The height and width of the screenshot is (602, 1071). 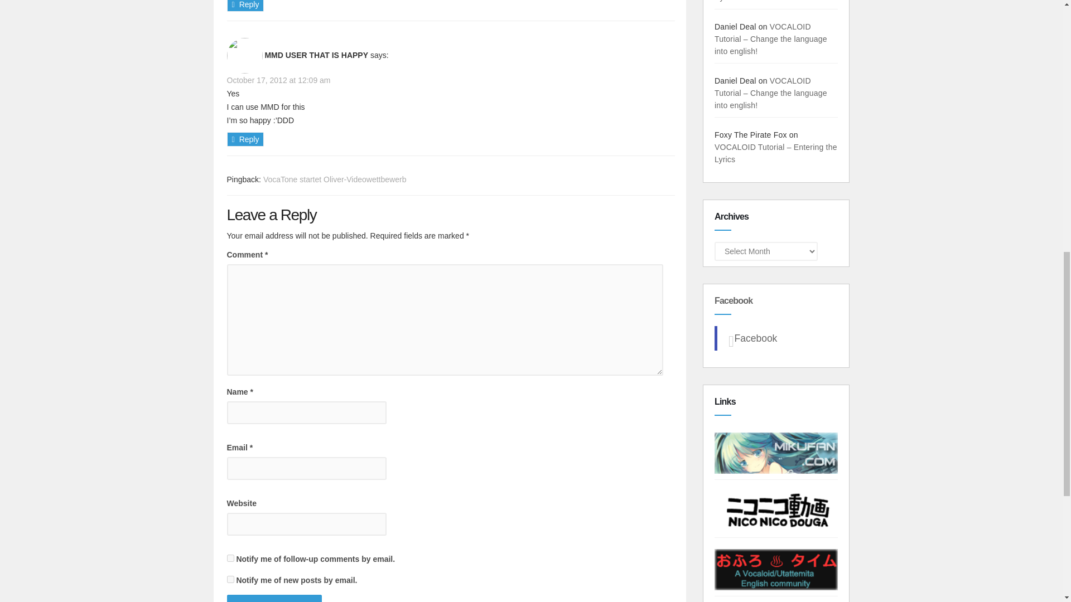 I want to click on Post Comment, so click(x=274, y=599).